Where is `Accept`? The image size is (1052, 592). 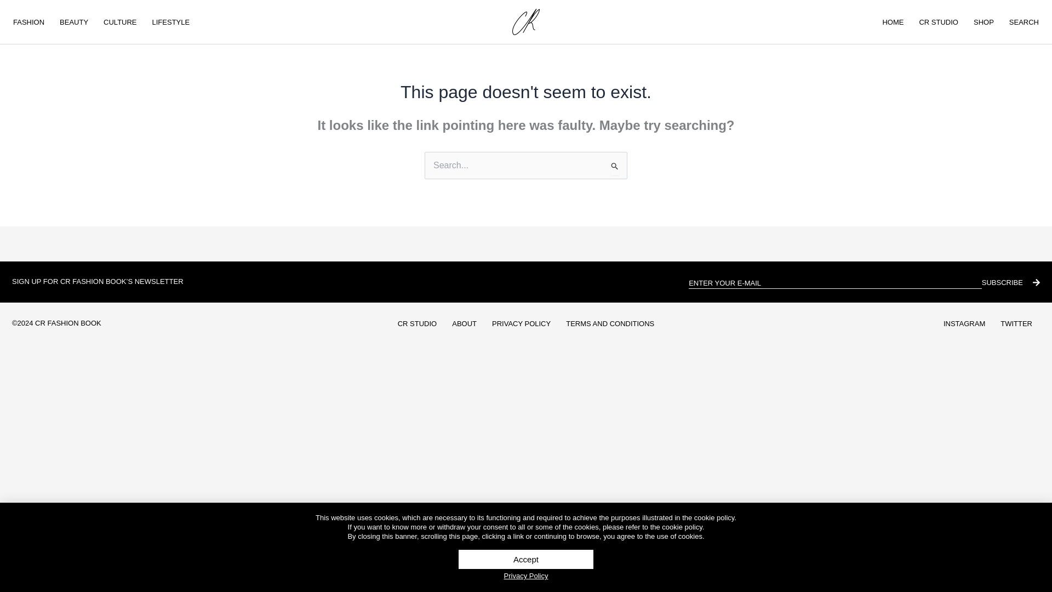 Accept is located at coordinates (526, 559).